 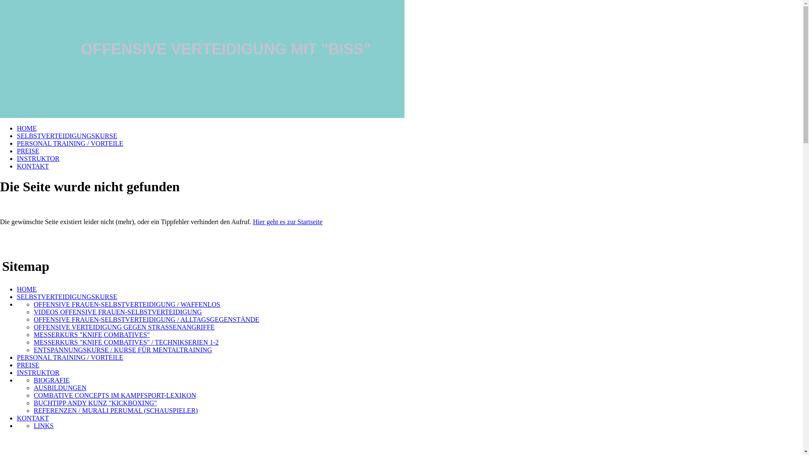 I want to click on AUSBILDUNGEN, so click(x=60, y=388).